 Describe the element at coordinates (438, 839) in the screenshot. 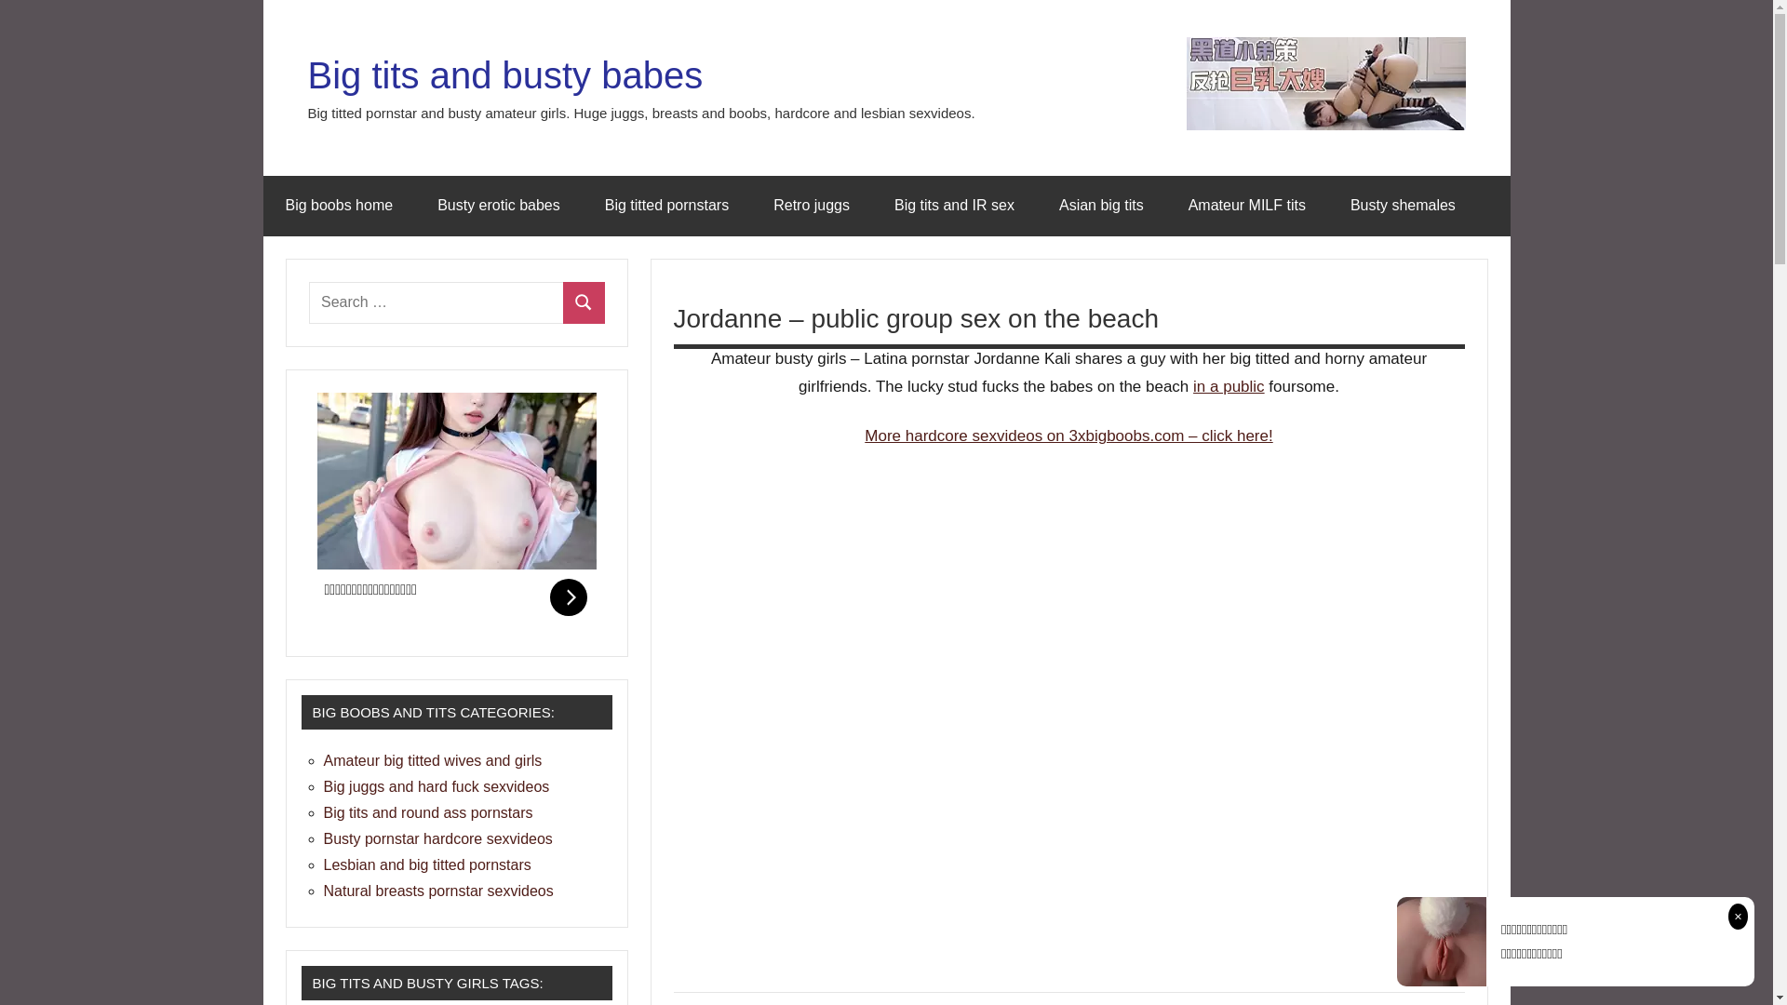

I see `Busty pornstar hardcore sexvideos` at that location.